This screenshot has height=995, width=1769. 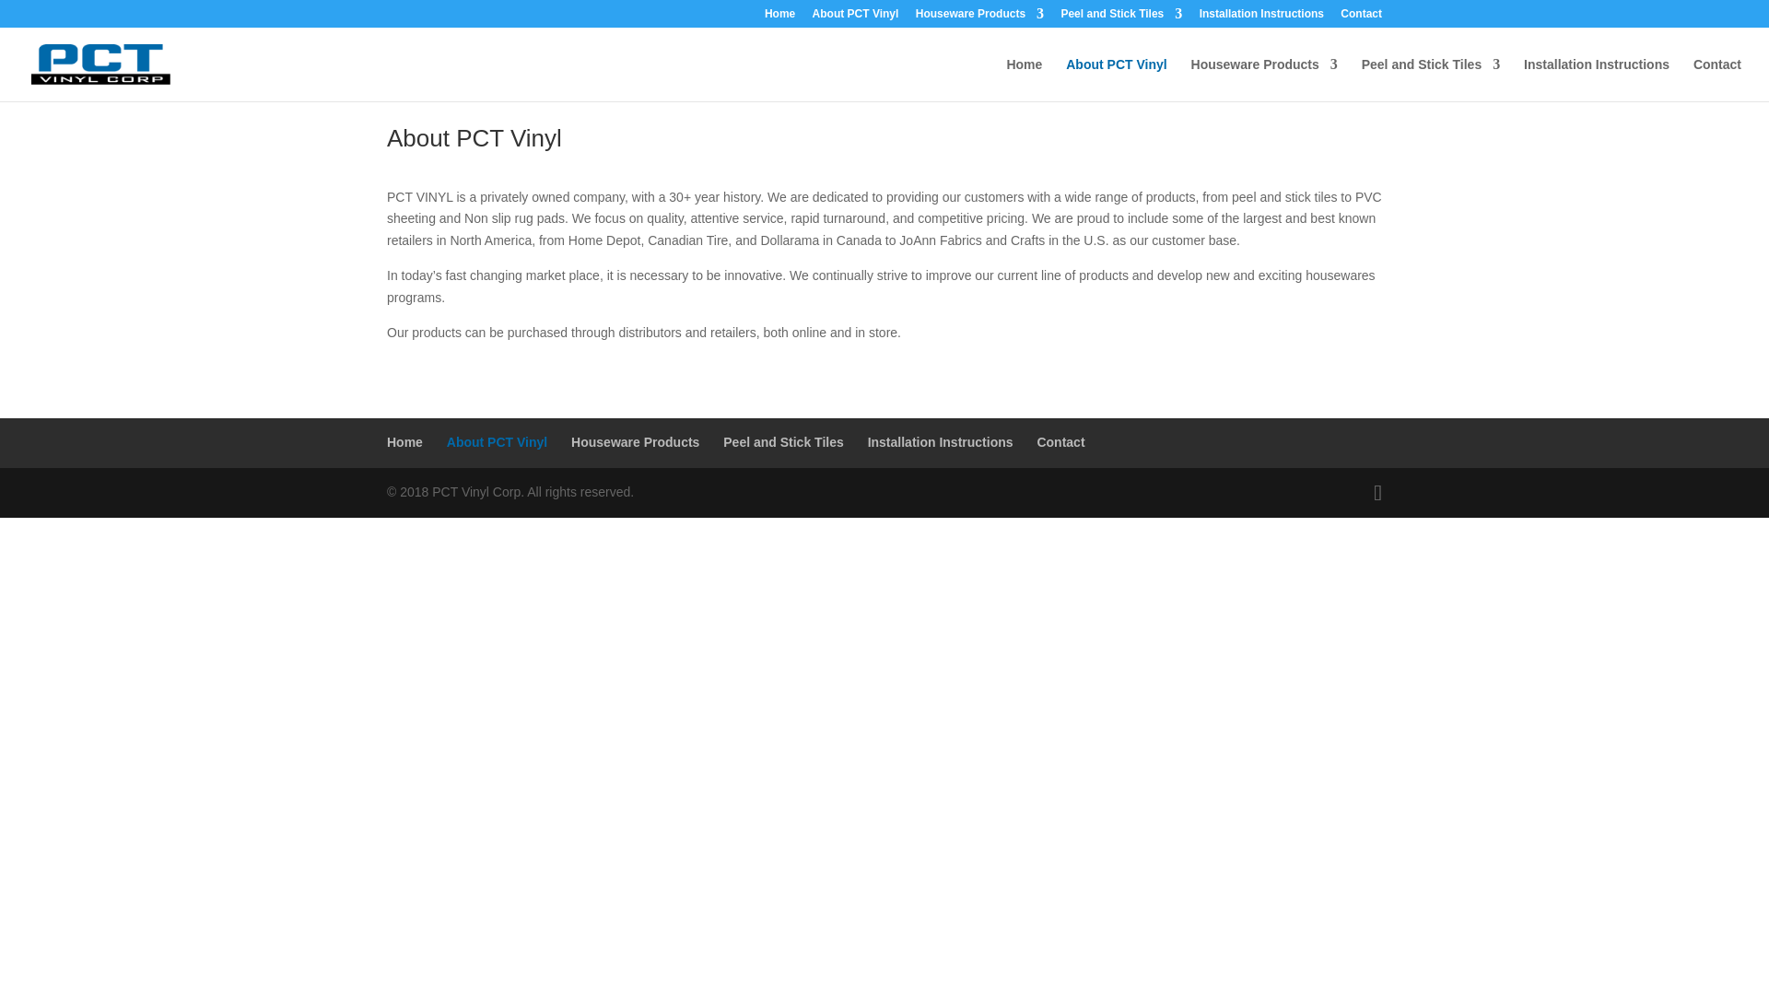 What do you see at coordinates (979, 18) in the screenshot?
I see `Houseware Products` at bounding box center [979, 18].